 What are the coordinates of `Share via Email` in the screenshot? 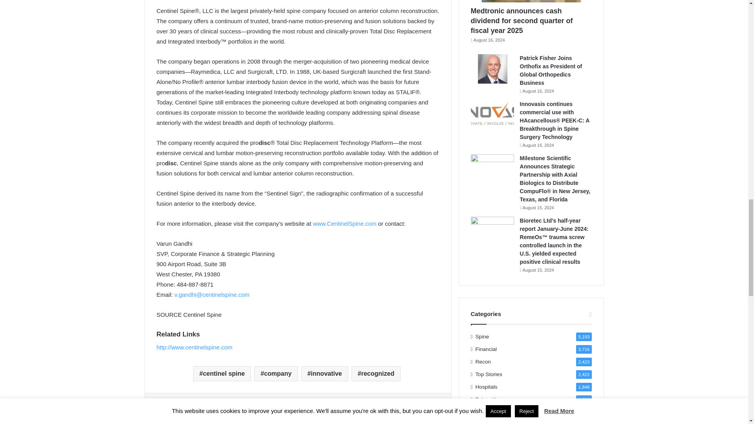 It's located at (220, 409).